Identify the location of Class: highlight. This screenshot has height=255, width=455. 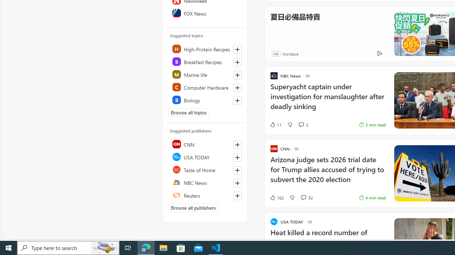
(205, 100).